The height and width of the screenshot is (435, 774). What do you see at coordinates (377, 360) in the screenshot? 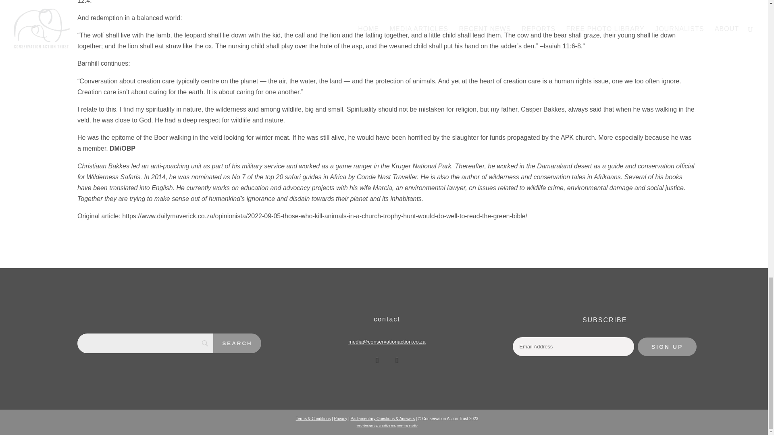
I see `Follow on Facebook` at bounding box center [377, 360].